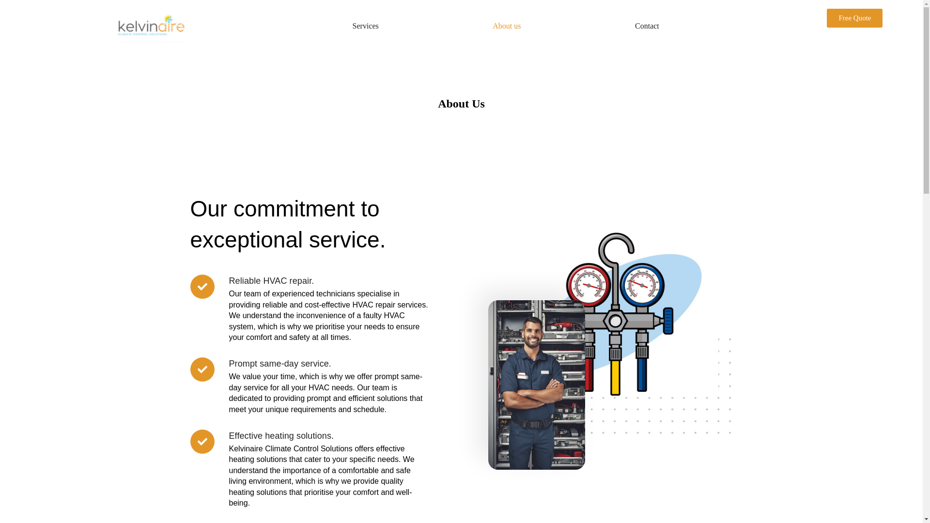 This screenshot has height=523, width=930. I want to click on Free Quote, so click(854, 18).